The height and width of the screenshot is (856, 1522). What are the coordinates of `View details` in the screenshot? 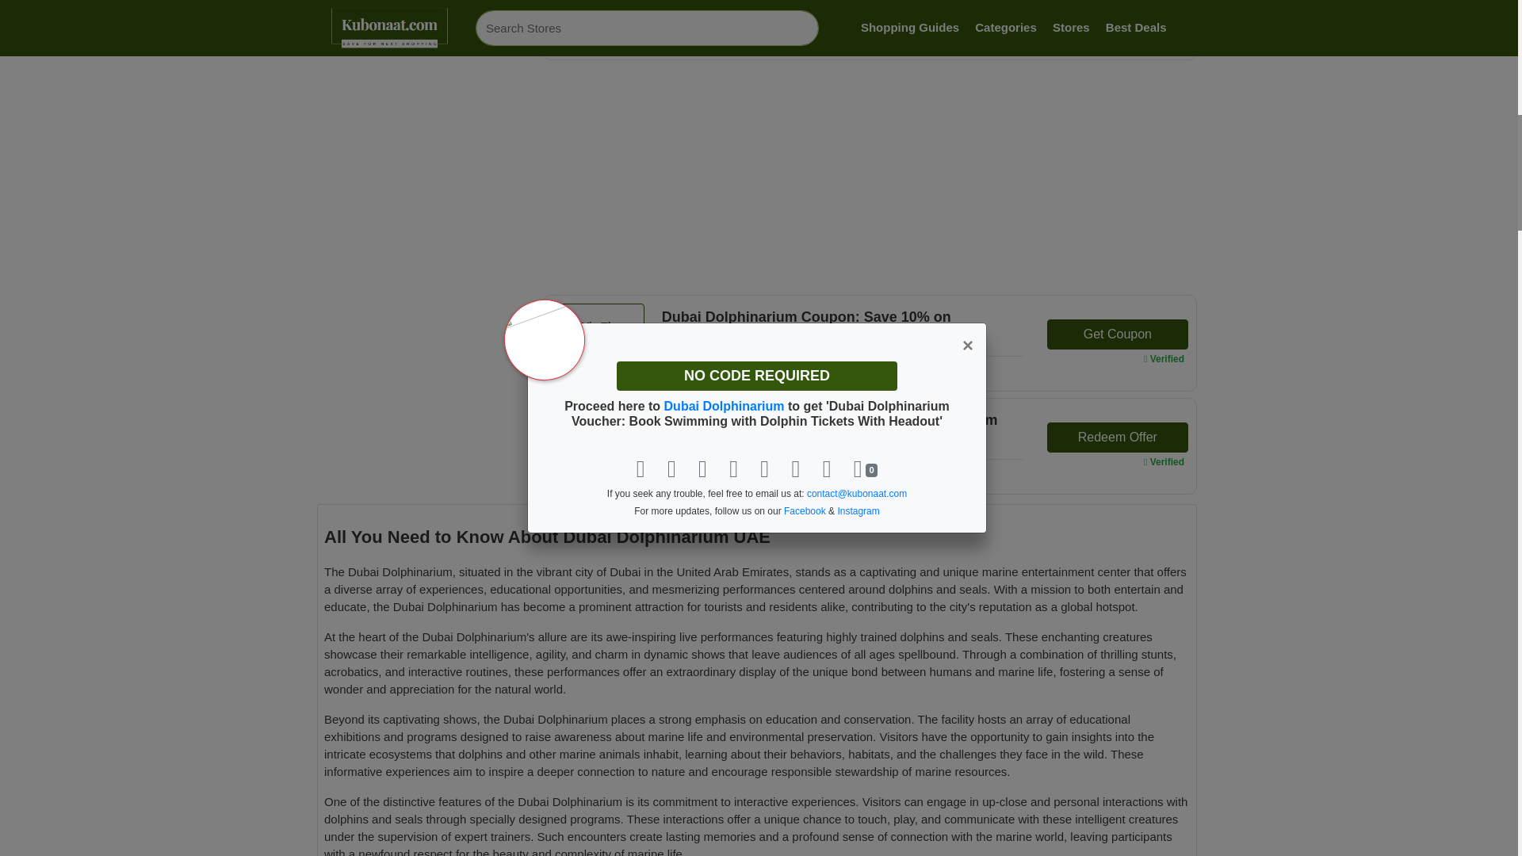 It's located at (694, 368).